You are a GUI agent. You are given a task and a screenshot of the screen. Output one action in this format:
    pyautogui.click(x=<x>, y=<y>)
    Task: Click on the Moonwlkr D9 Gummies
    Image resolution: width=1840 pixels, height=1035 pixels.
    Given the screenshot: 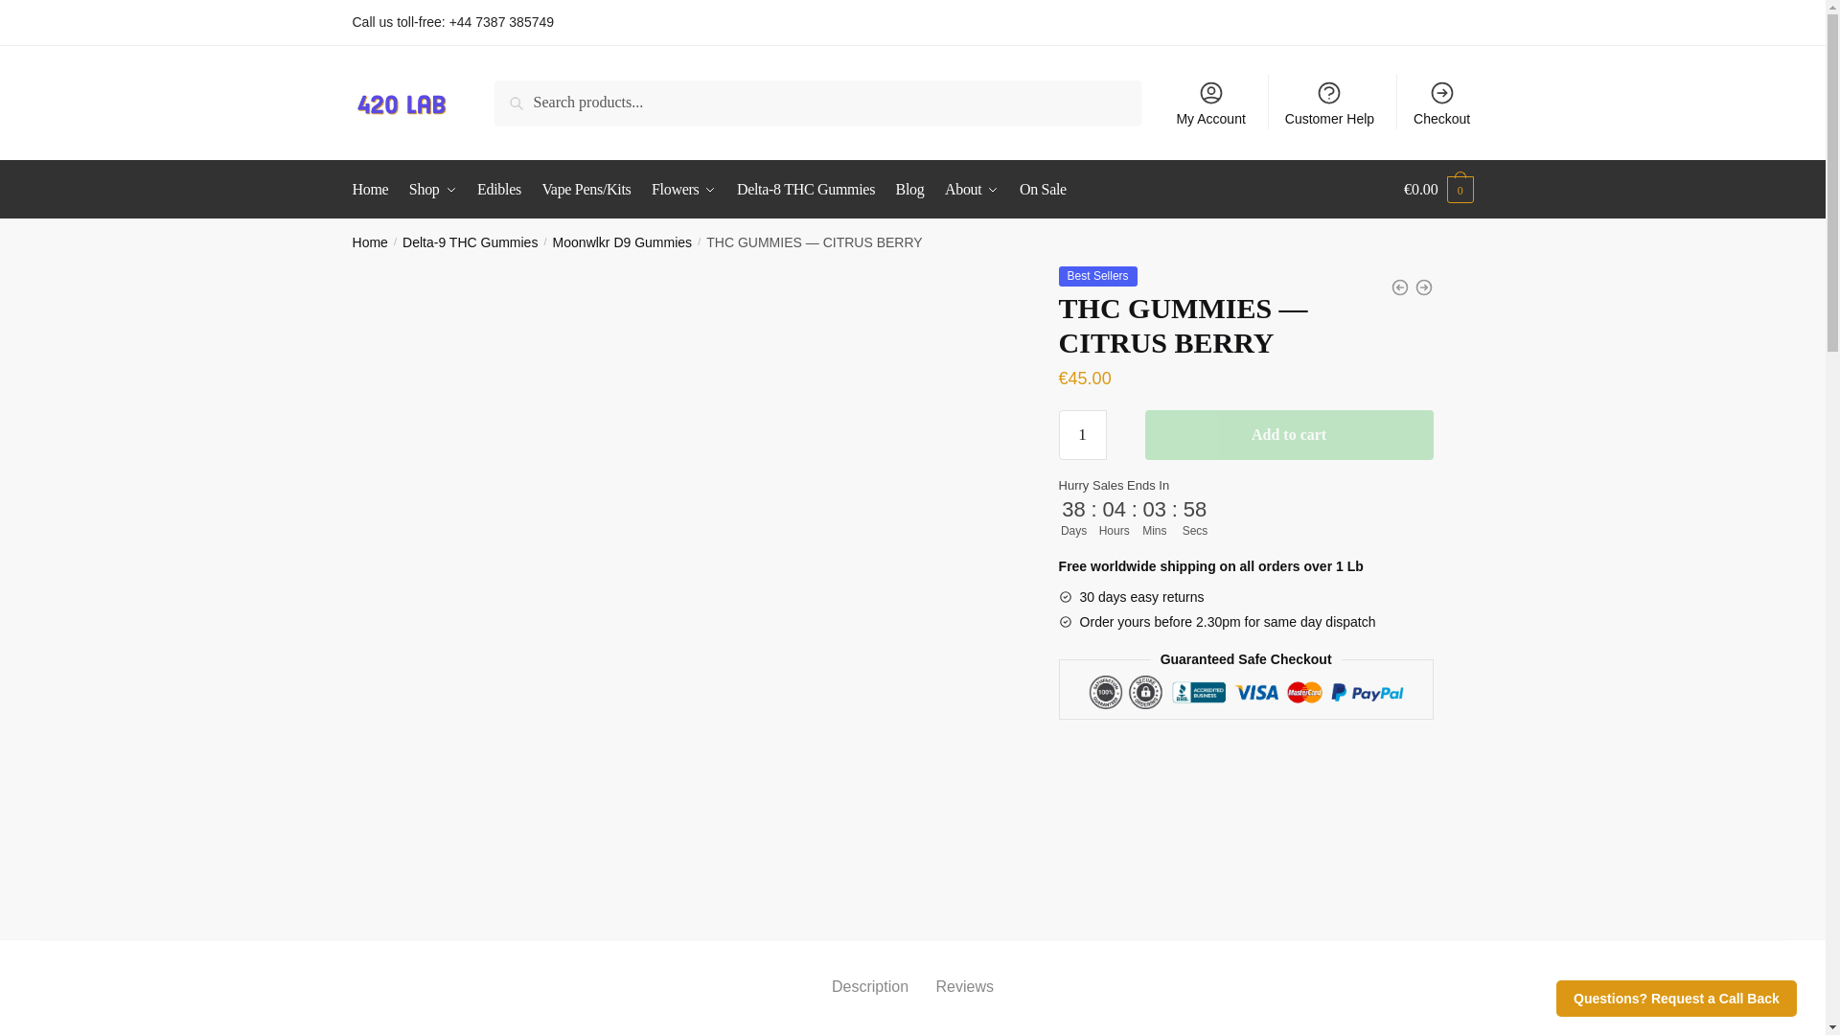 What is the action you would take?
    pyautogui.click(x=622, y=242)
    